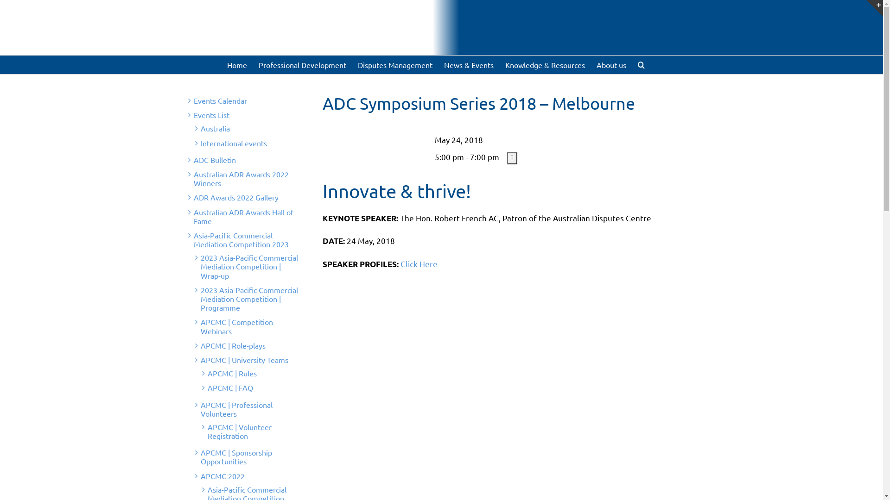 The image size is (890, 500). What do you see at coordinates (211, 115) in the screenshot?
I see `Events List` at bounding box center [211, 115].